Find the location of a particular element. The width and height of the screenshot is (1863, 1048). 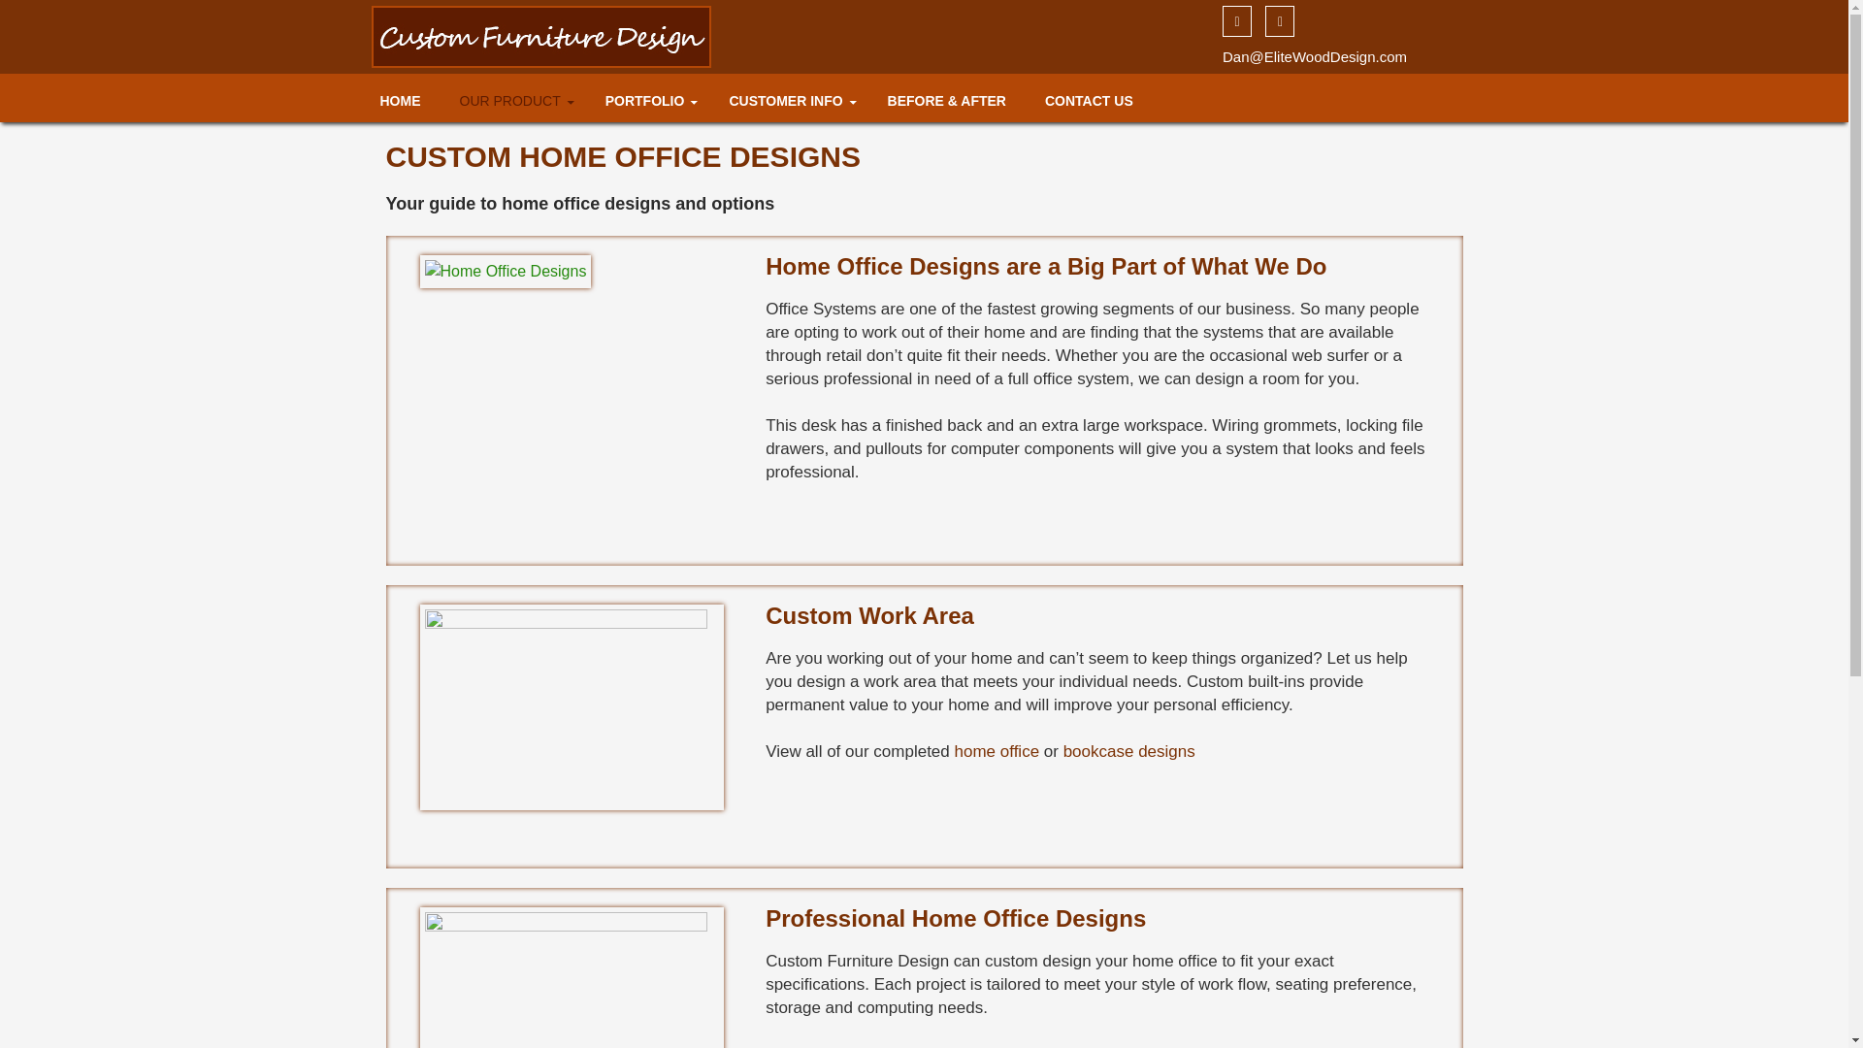

home office is located at coordinates (998, 751).